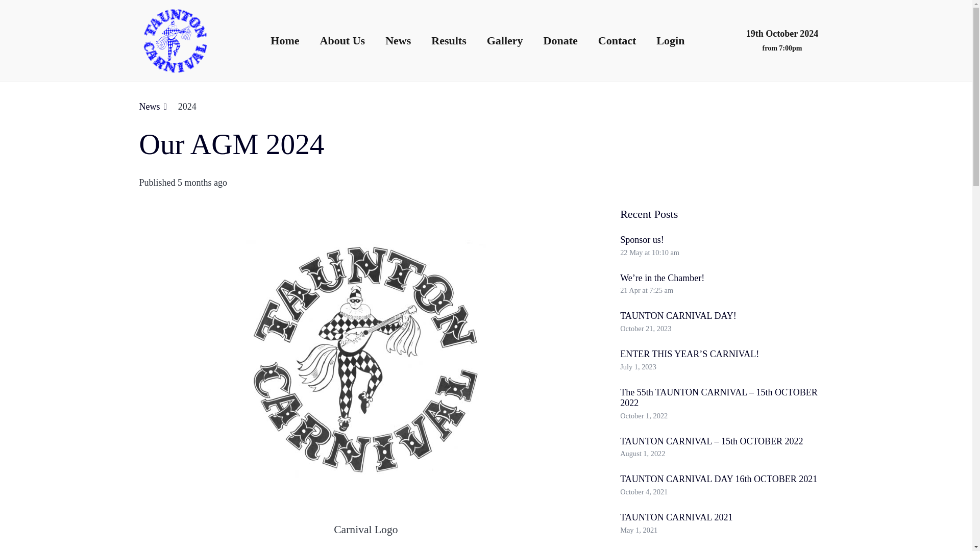  What do you see at coordinates (676, 517) in the screenshot?
I see `TAUNTON CARNIVAL 2021` at bounding box center [676, 517].